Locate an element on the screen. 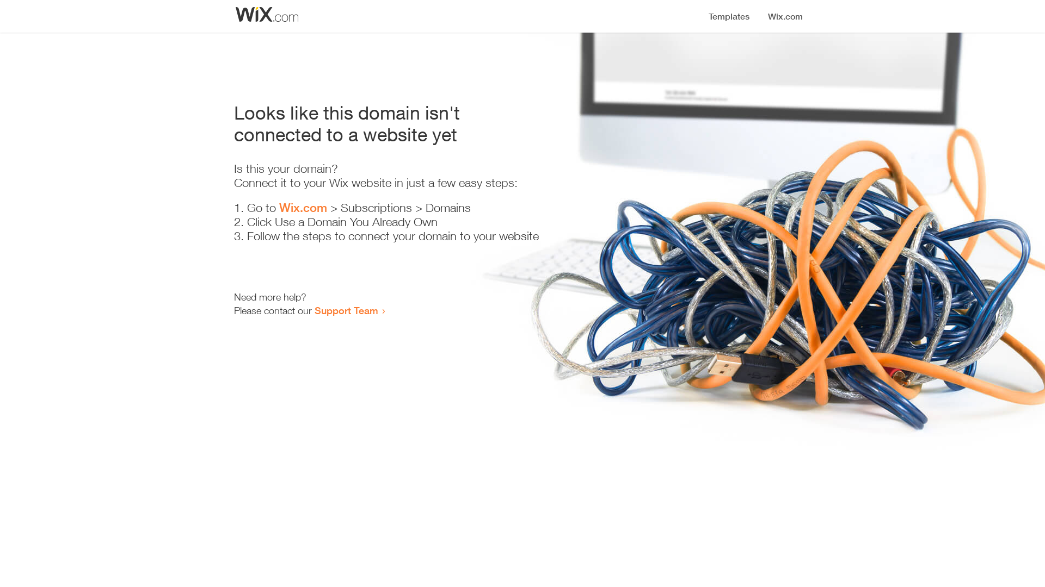 Image resolution: width=1045 pixels, height=587 pixels. Wix.com is located at coordinates (303, 208).